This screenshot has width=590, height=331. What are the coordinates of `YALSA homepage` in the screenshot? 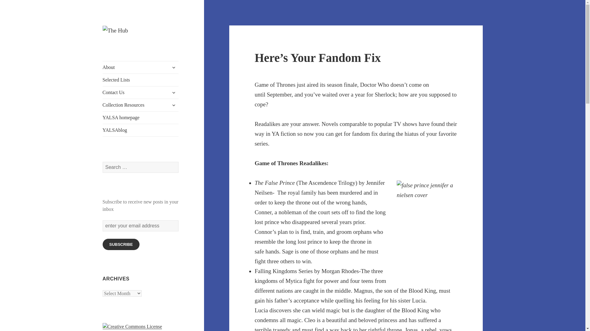 It's located at (141, 117).